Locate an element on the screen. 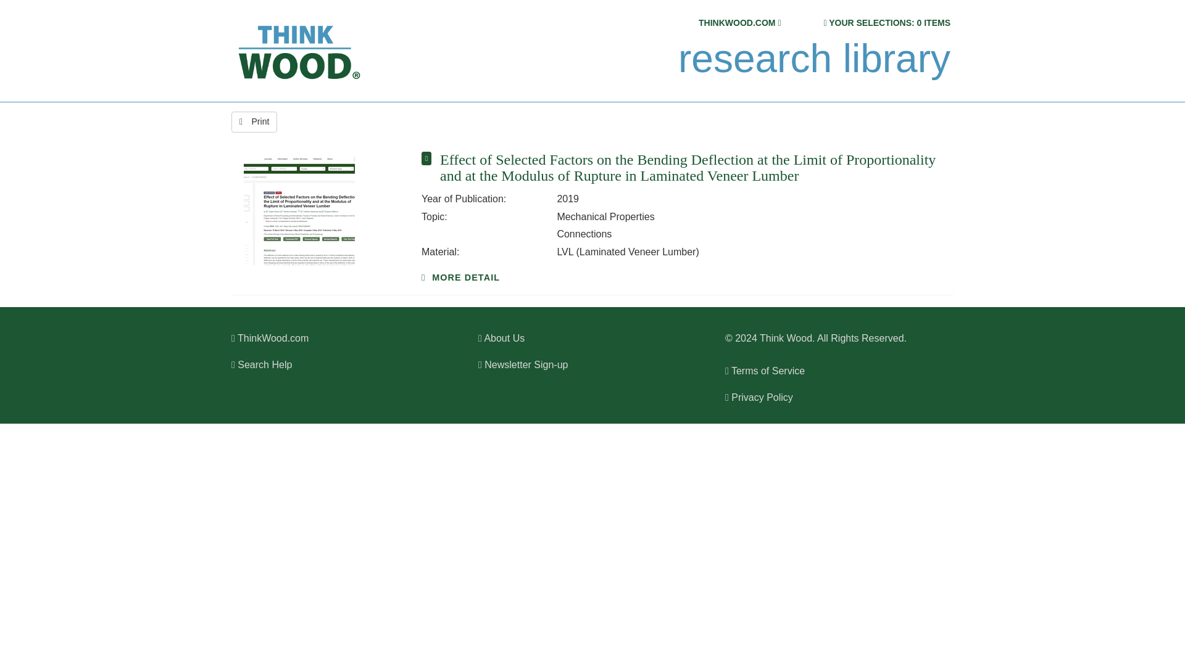 This screenshot has height=666, width=1185. YOUR SELECTIONS: 0 ITEMS is located at coordinates (889, 23).